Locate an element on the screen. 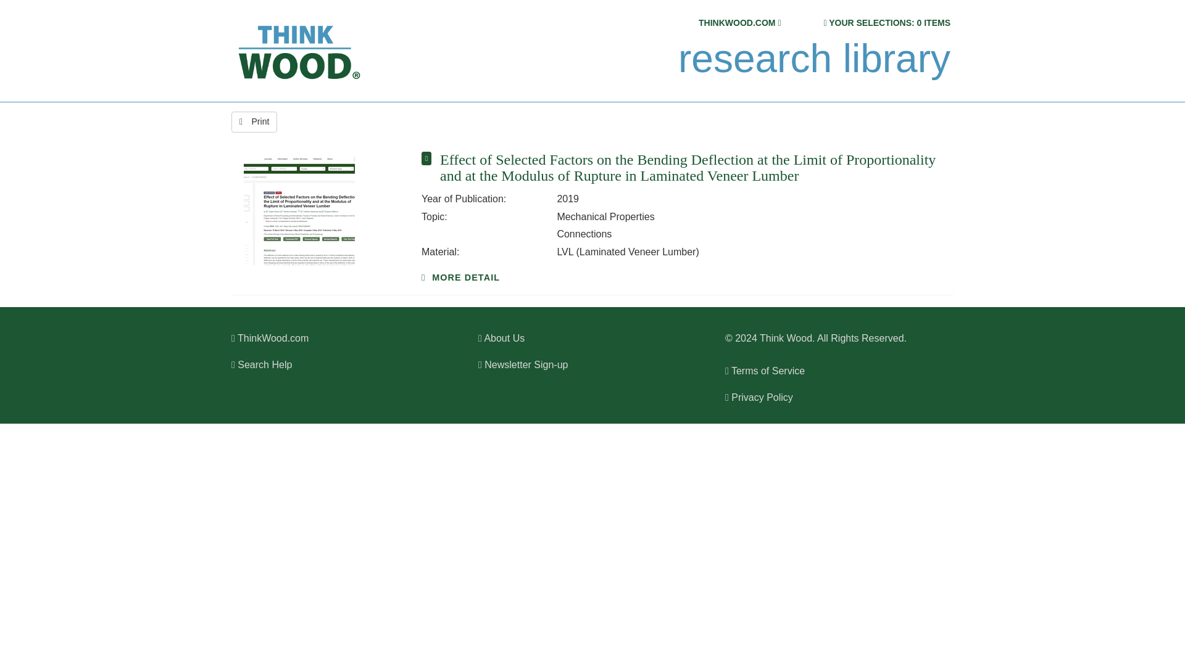 This screenshot has height=666, width=1185. YOUR SELECTIONS: 0 ITEMS is located at coordinates (889, 23).